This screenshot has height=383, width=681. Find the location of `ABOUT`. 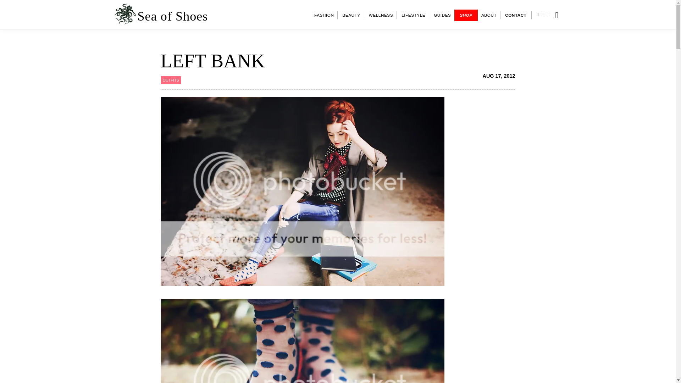

ABOUT is located at coordinates (489, 15).